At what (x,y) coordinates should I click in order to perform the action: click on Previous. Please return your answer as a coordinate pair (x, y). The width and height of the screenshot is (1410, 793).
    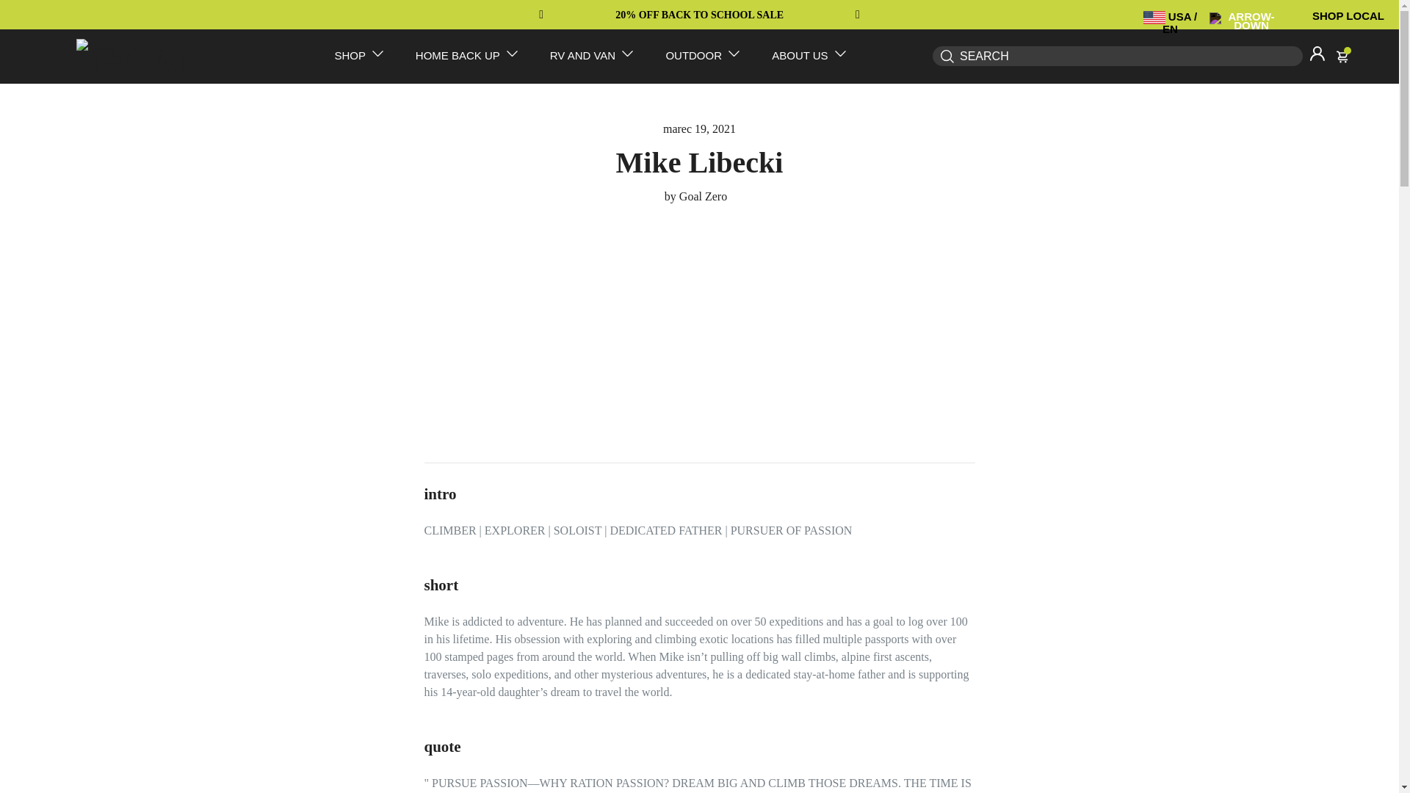
    Looking at the image, I should click on (546, 15).